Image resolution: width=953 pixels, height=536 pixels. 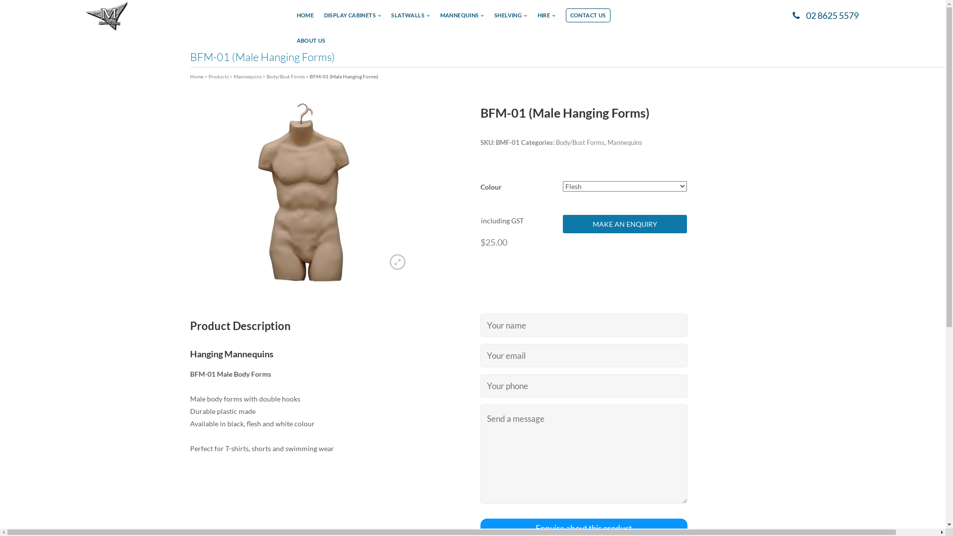 I want to click on HIRE, so click(x=547, y=18).